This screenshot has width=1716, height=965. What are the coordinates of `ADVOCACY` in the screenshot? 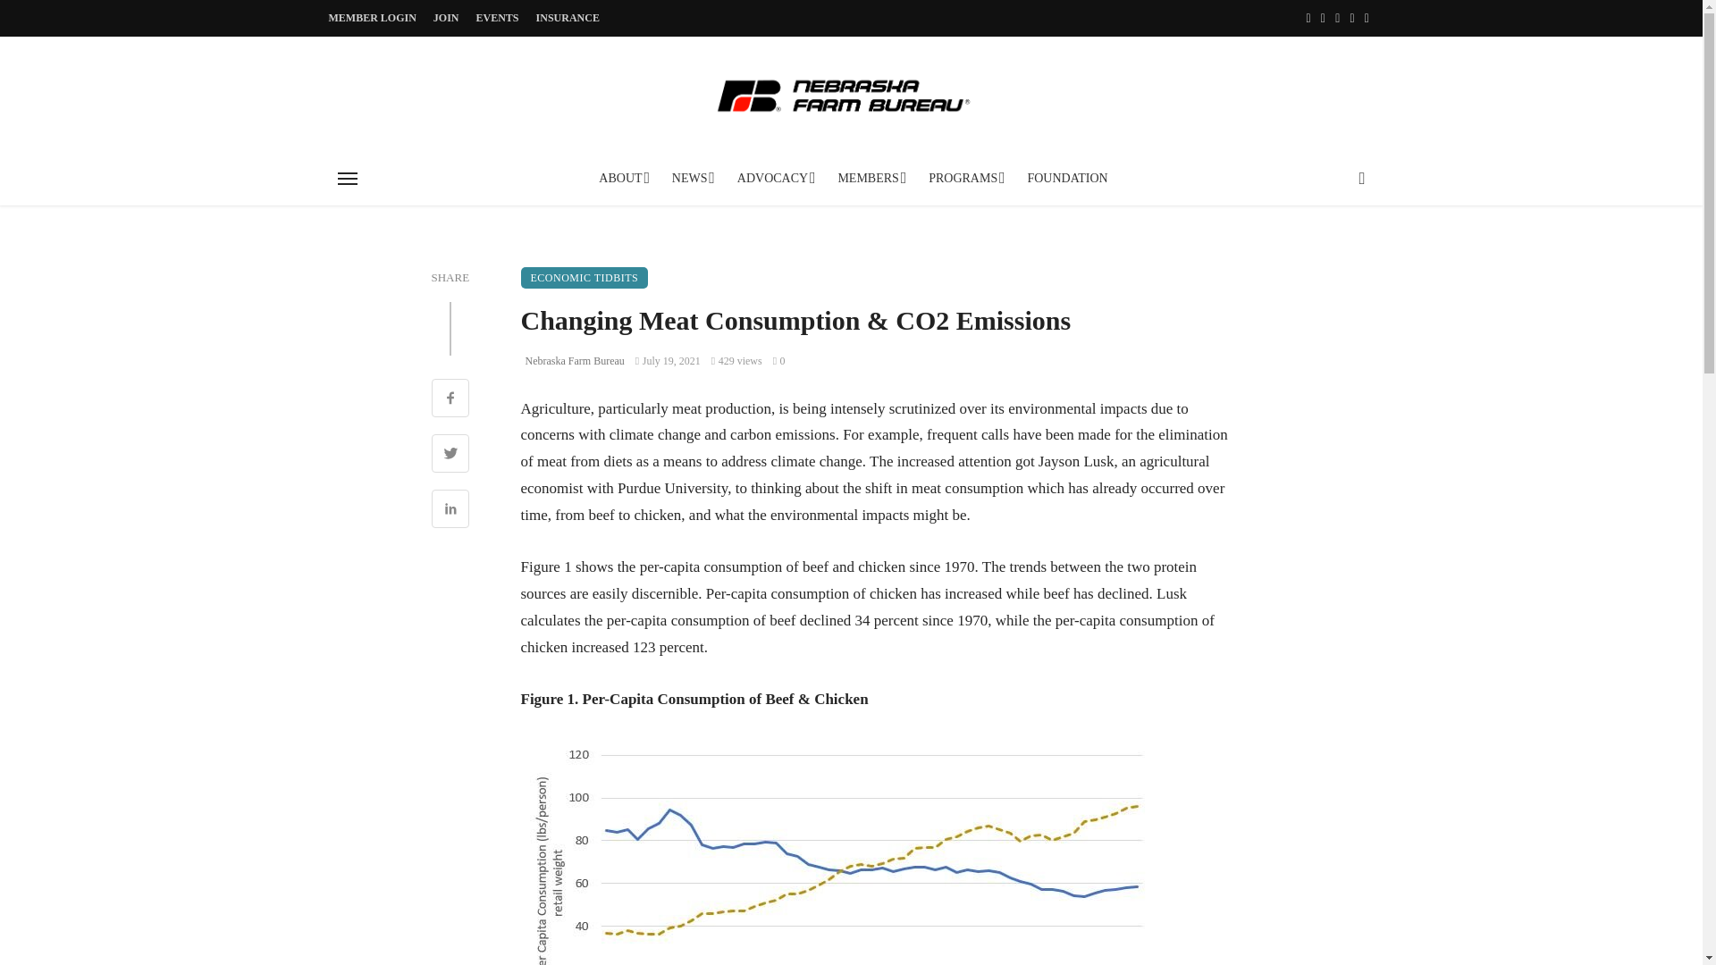 It's located at (774, 179).